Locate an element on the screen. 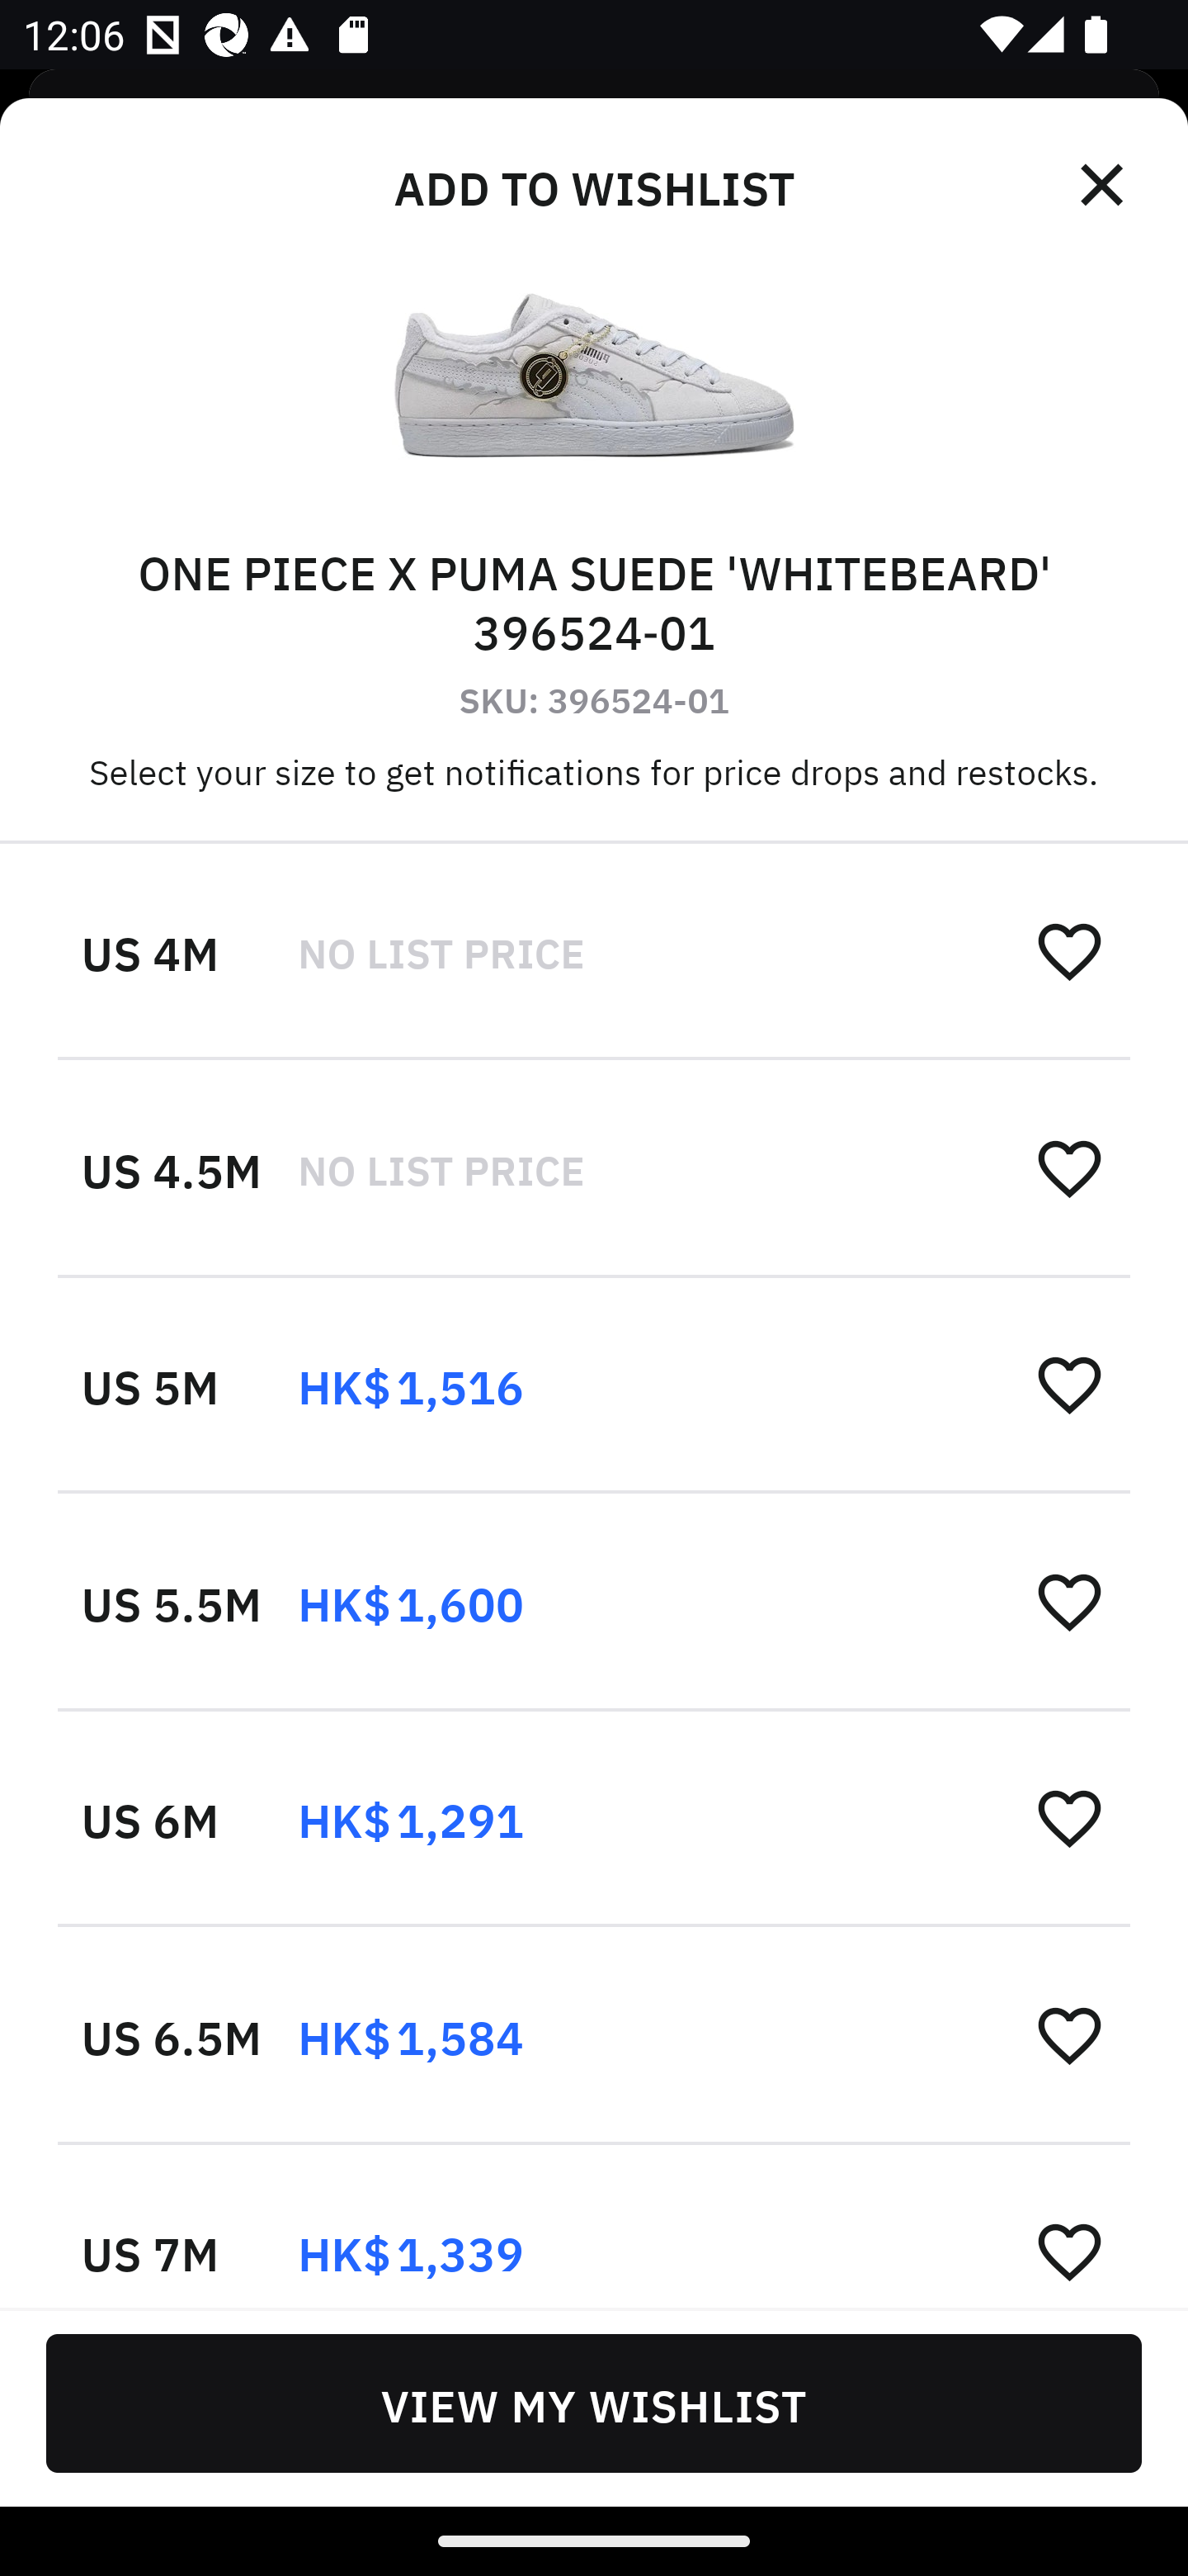   is located at coordinates (1104, 185).